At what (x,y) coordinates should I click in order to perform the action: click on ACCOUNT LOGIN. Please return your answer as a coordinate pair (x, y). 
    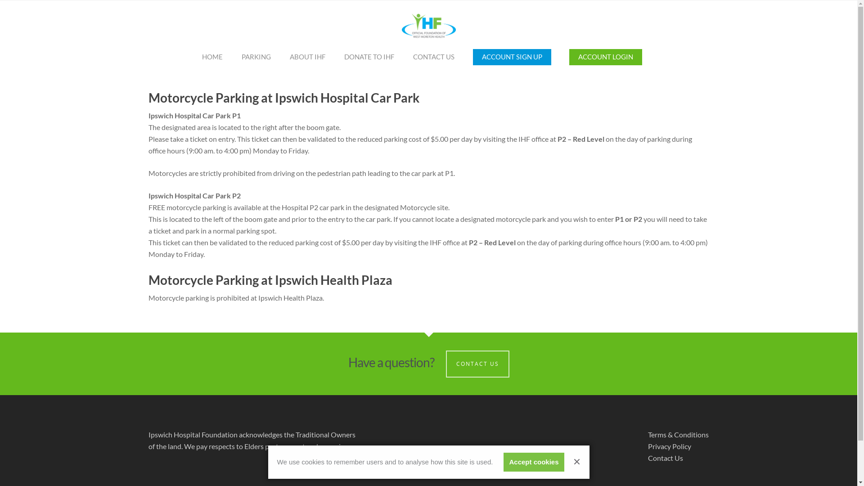
    Looking at the image, I should click on (606, 61).